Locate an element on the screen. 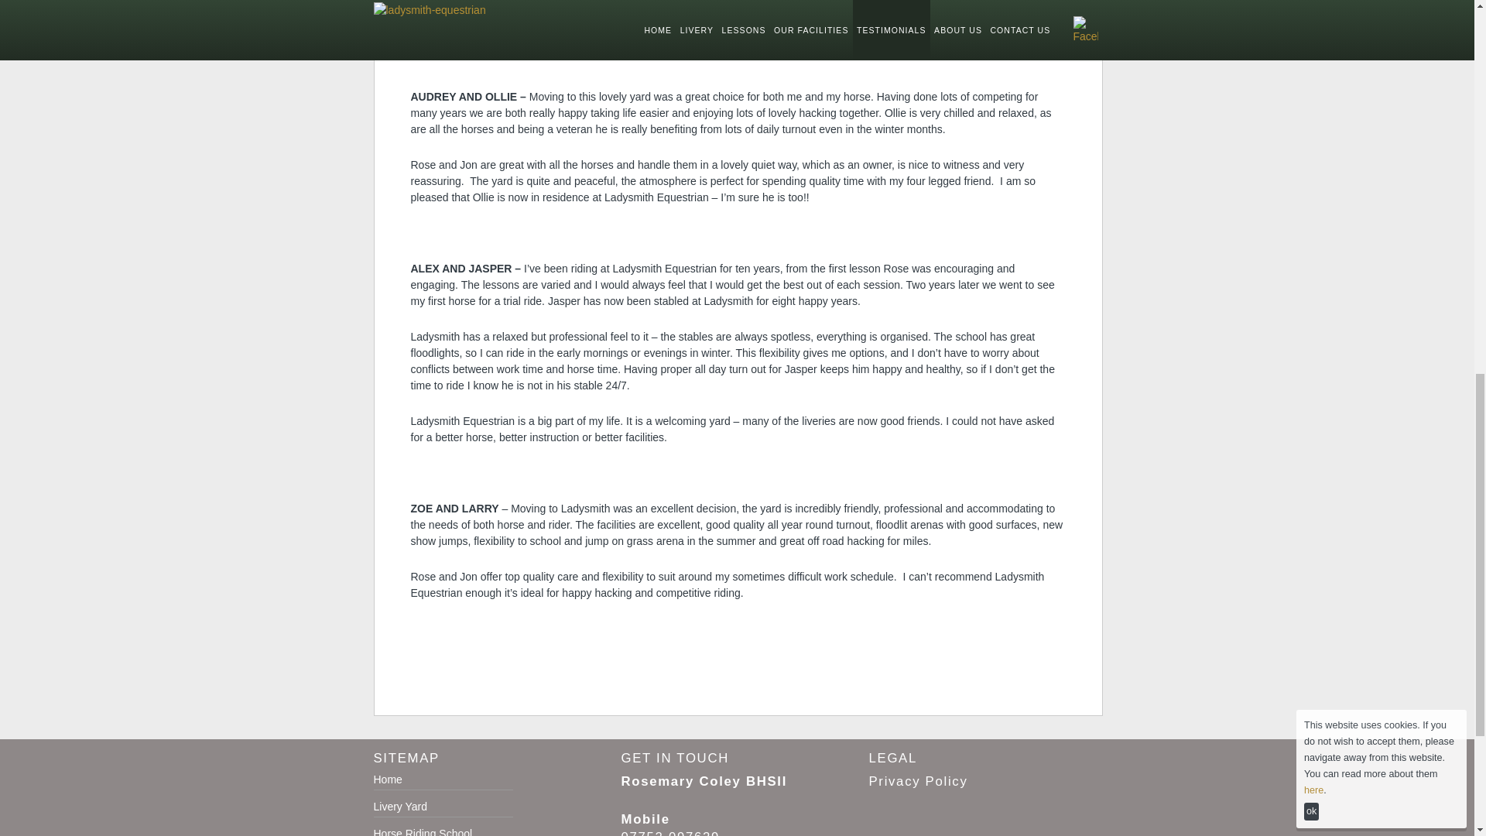 The width and height of the screenshot is (1486, 836). Privacy Policy is located at coordinates (917, 782).